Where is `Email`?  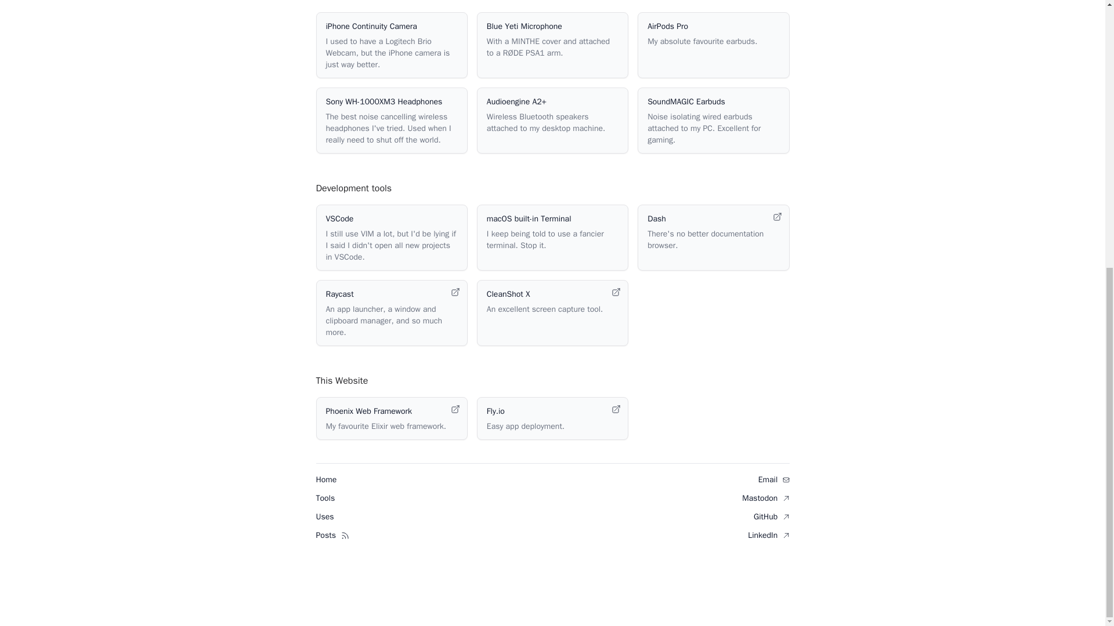
Email is located at coordinates (774, 479).